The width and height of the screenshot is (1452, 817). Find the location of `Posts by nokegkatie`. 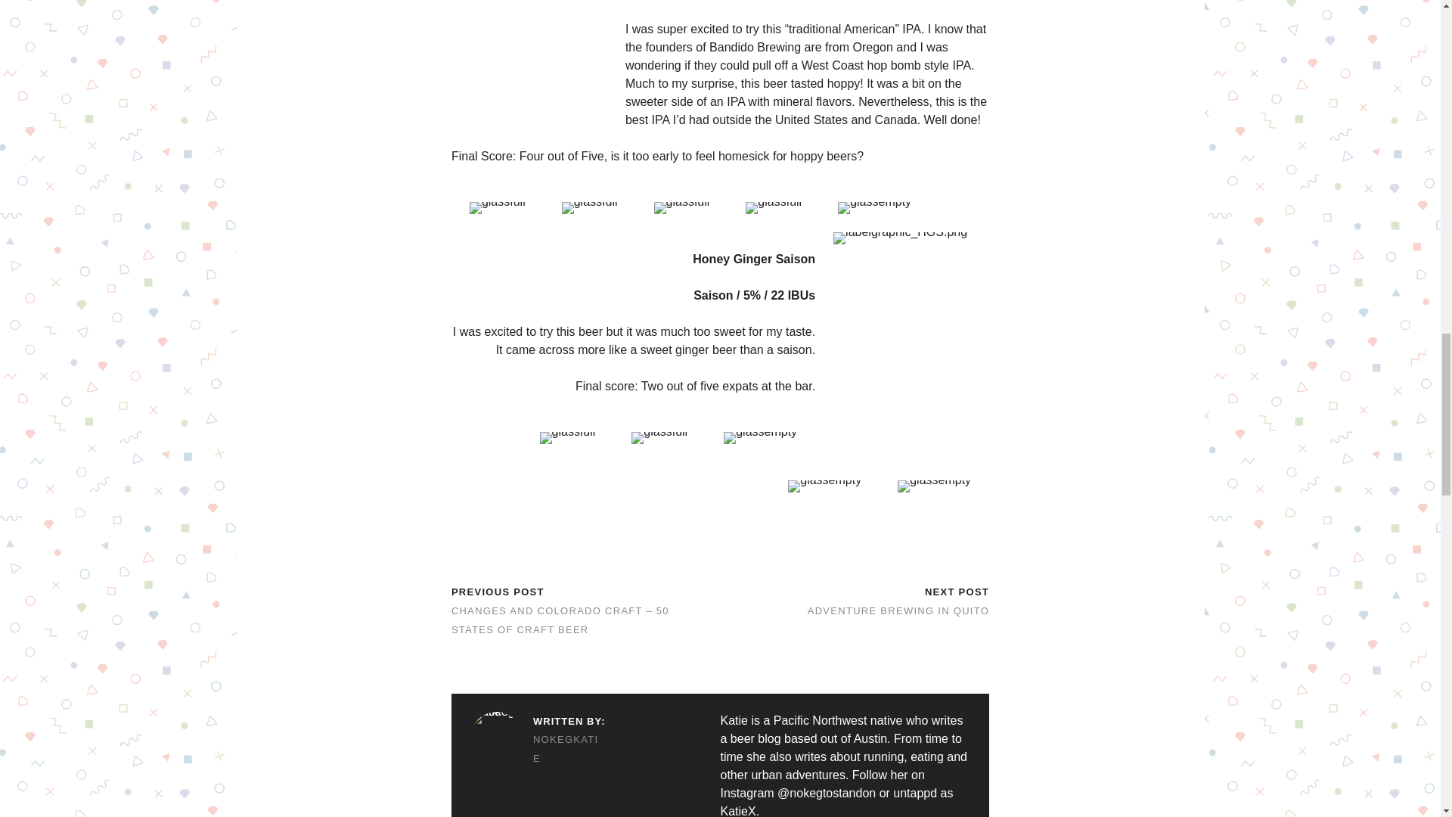

Posts by nokegkatie is located at coordinates (537, 749).